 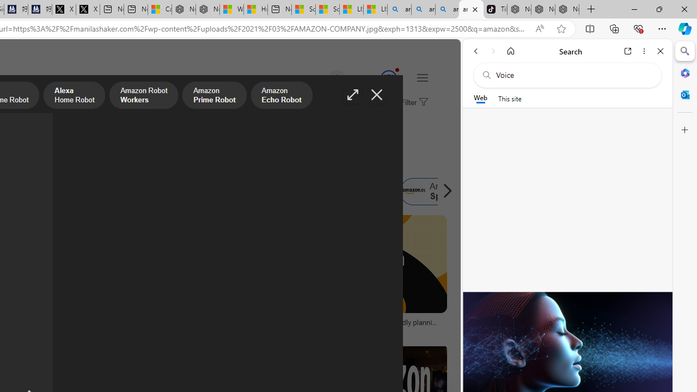 What do you see at coordinates (685, 72) in the screenshot?
I see `Microsoft 365` at bounding box center [685, 72].